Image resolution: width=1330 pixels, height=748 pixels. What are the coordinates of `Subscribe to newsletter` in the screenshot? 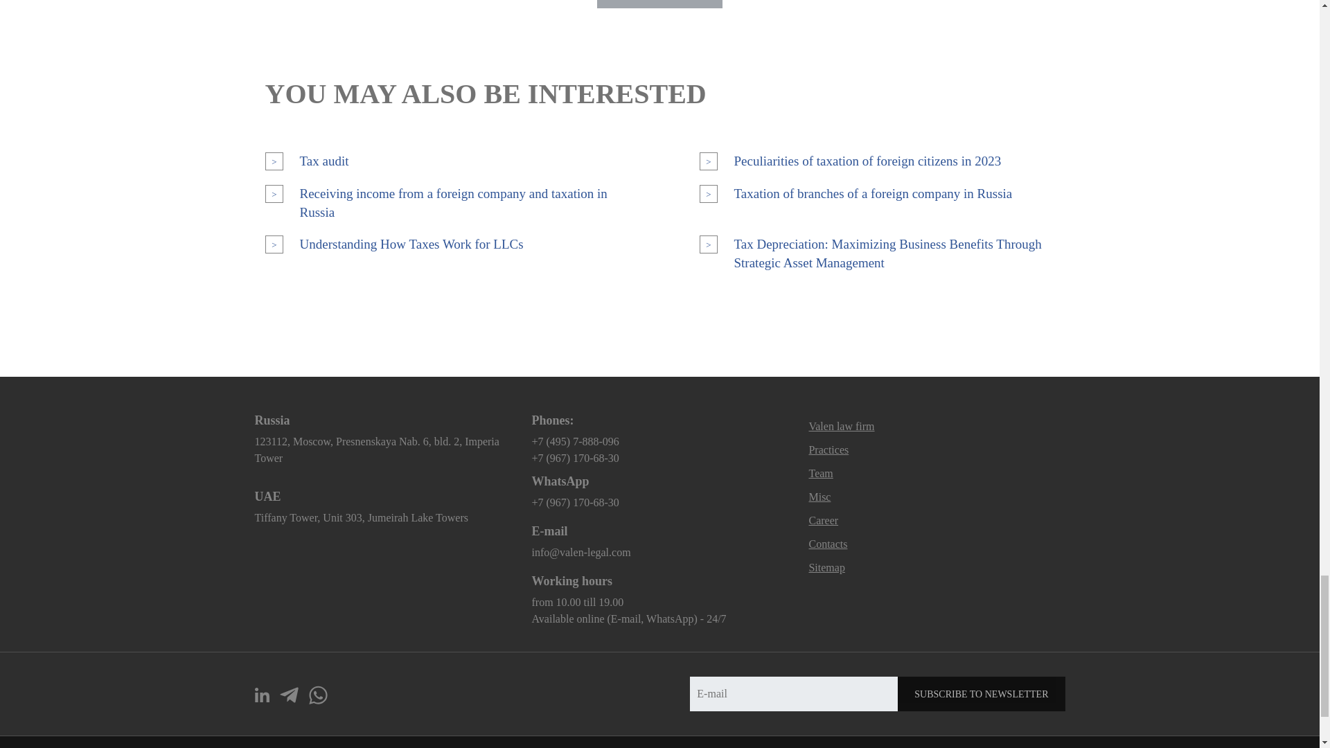 It's located at (981, 694).